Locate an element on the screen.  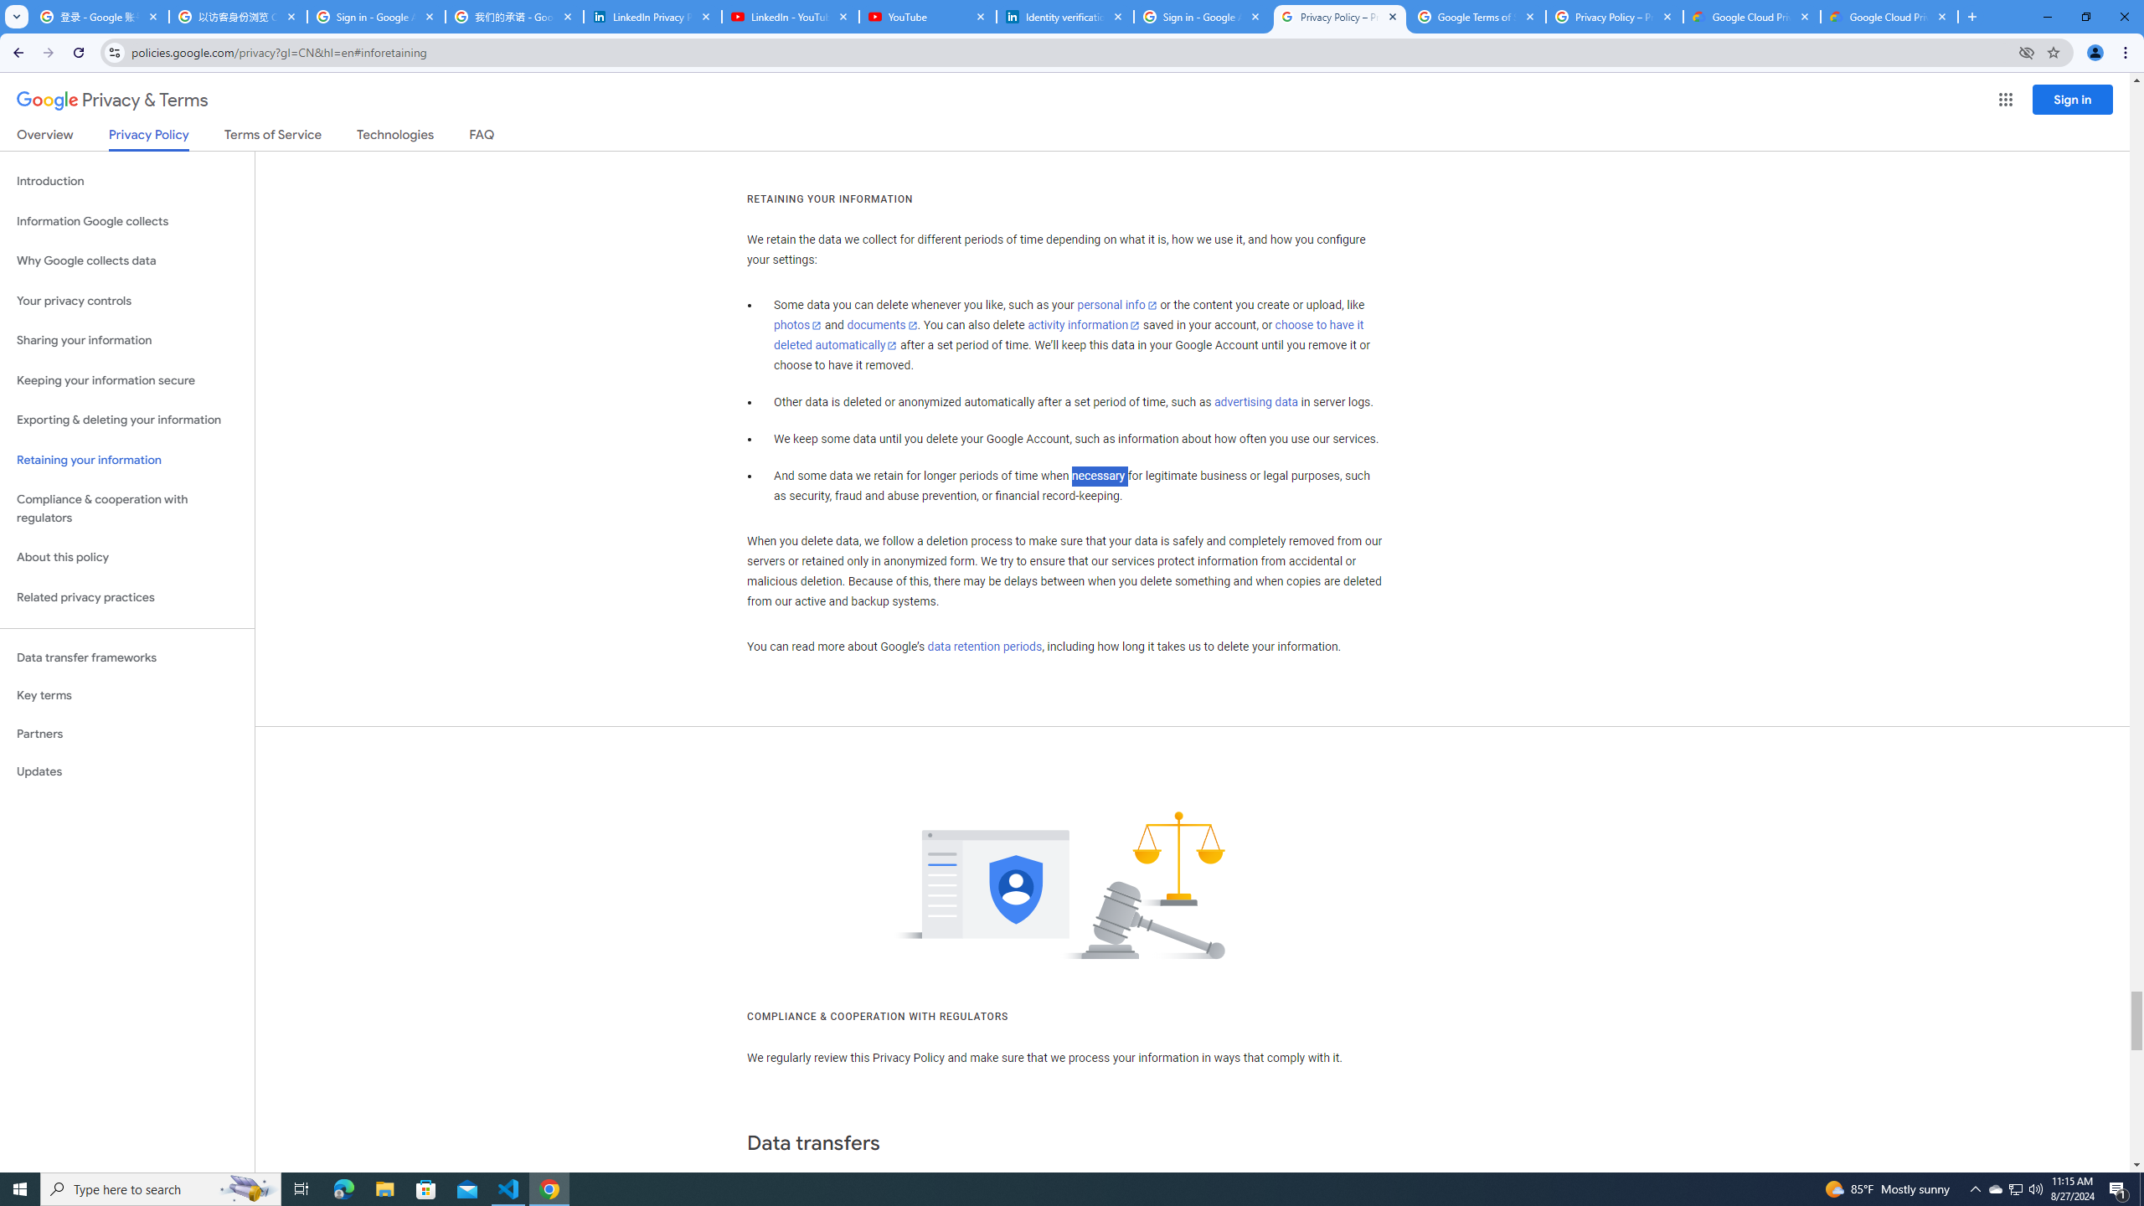
Exporting & deleting your information is located at coordinates (127, 420).